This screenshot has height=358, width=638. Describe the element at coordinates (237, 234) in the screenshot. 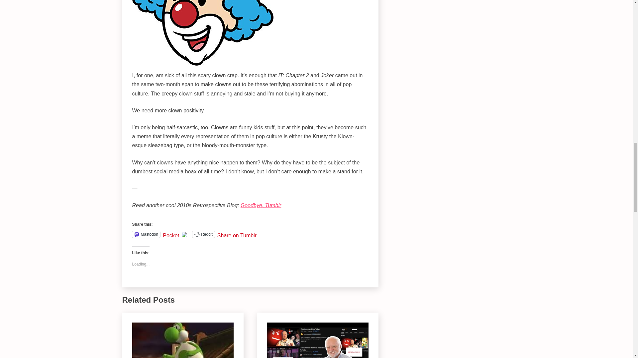

I see `Share on Tumblr` at that location.